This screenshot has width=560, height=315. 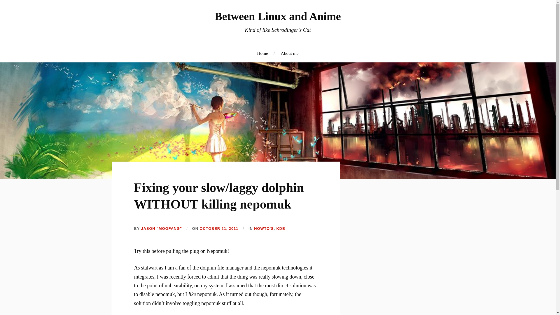 What do you see at coordinates (278, 16) in the screenshot?
I see `Between Linux and Anime` at bounding box center [278, 16].